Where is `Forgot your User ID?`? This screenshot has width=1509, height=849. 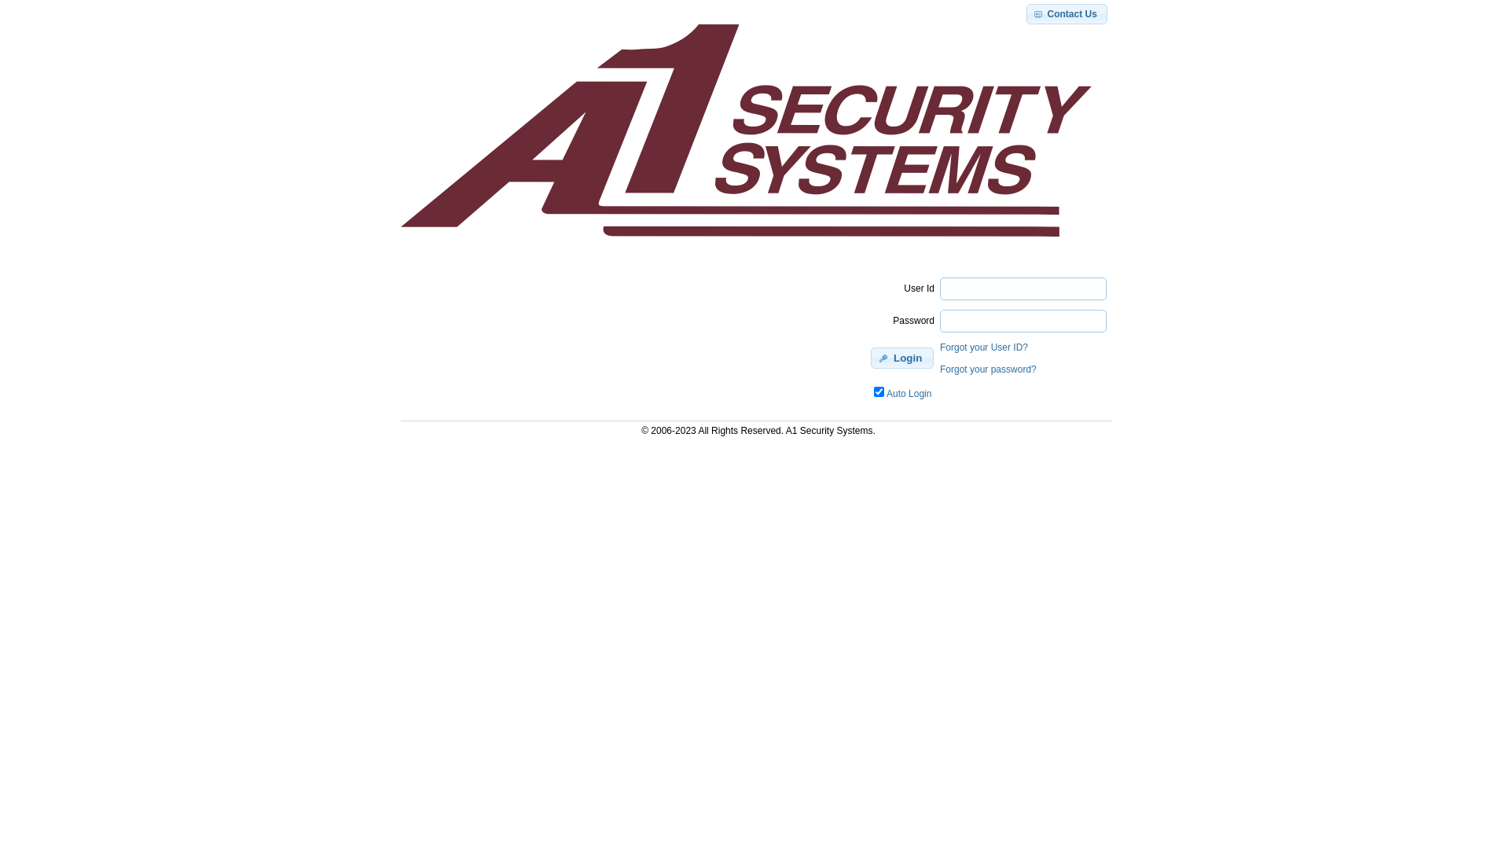 Forgot your User ID? is located at coordinates (984, 347).